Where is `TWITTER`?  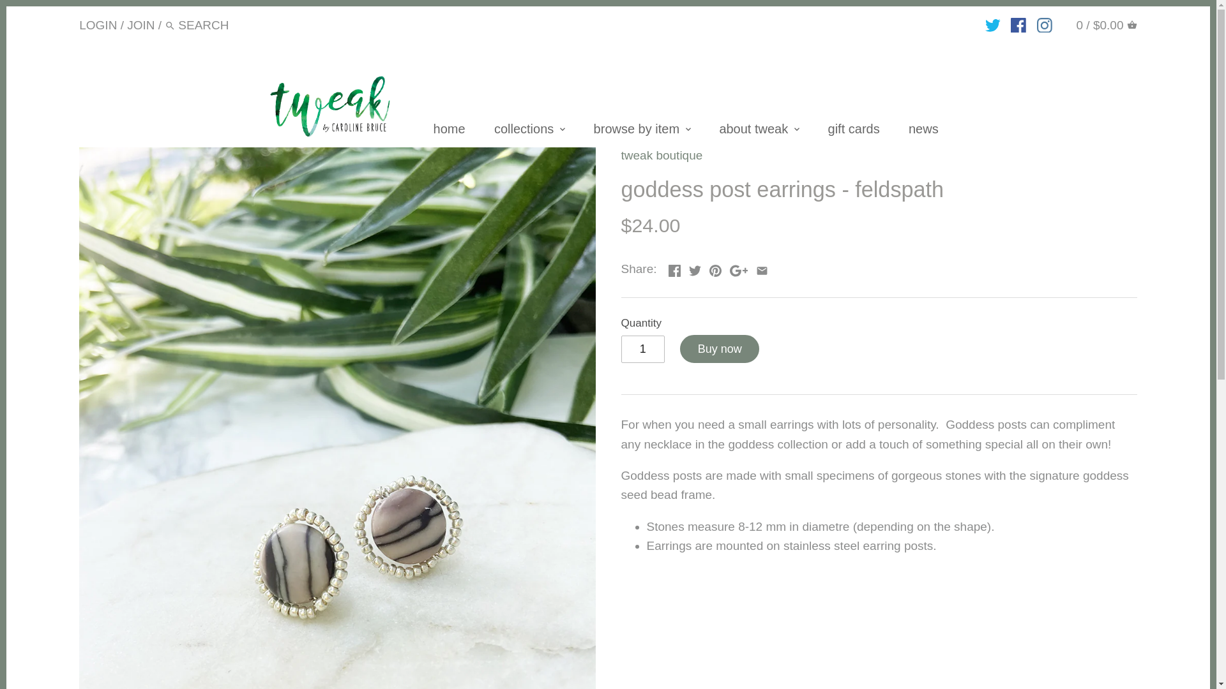
TWITTER is located at coordinates (992, 26).